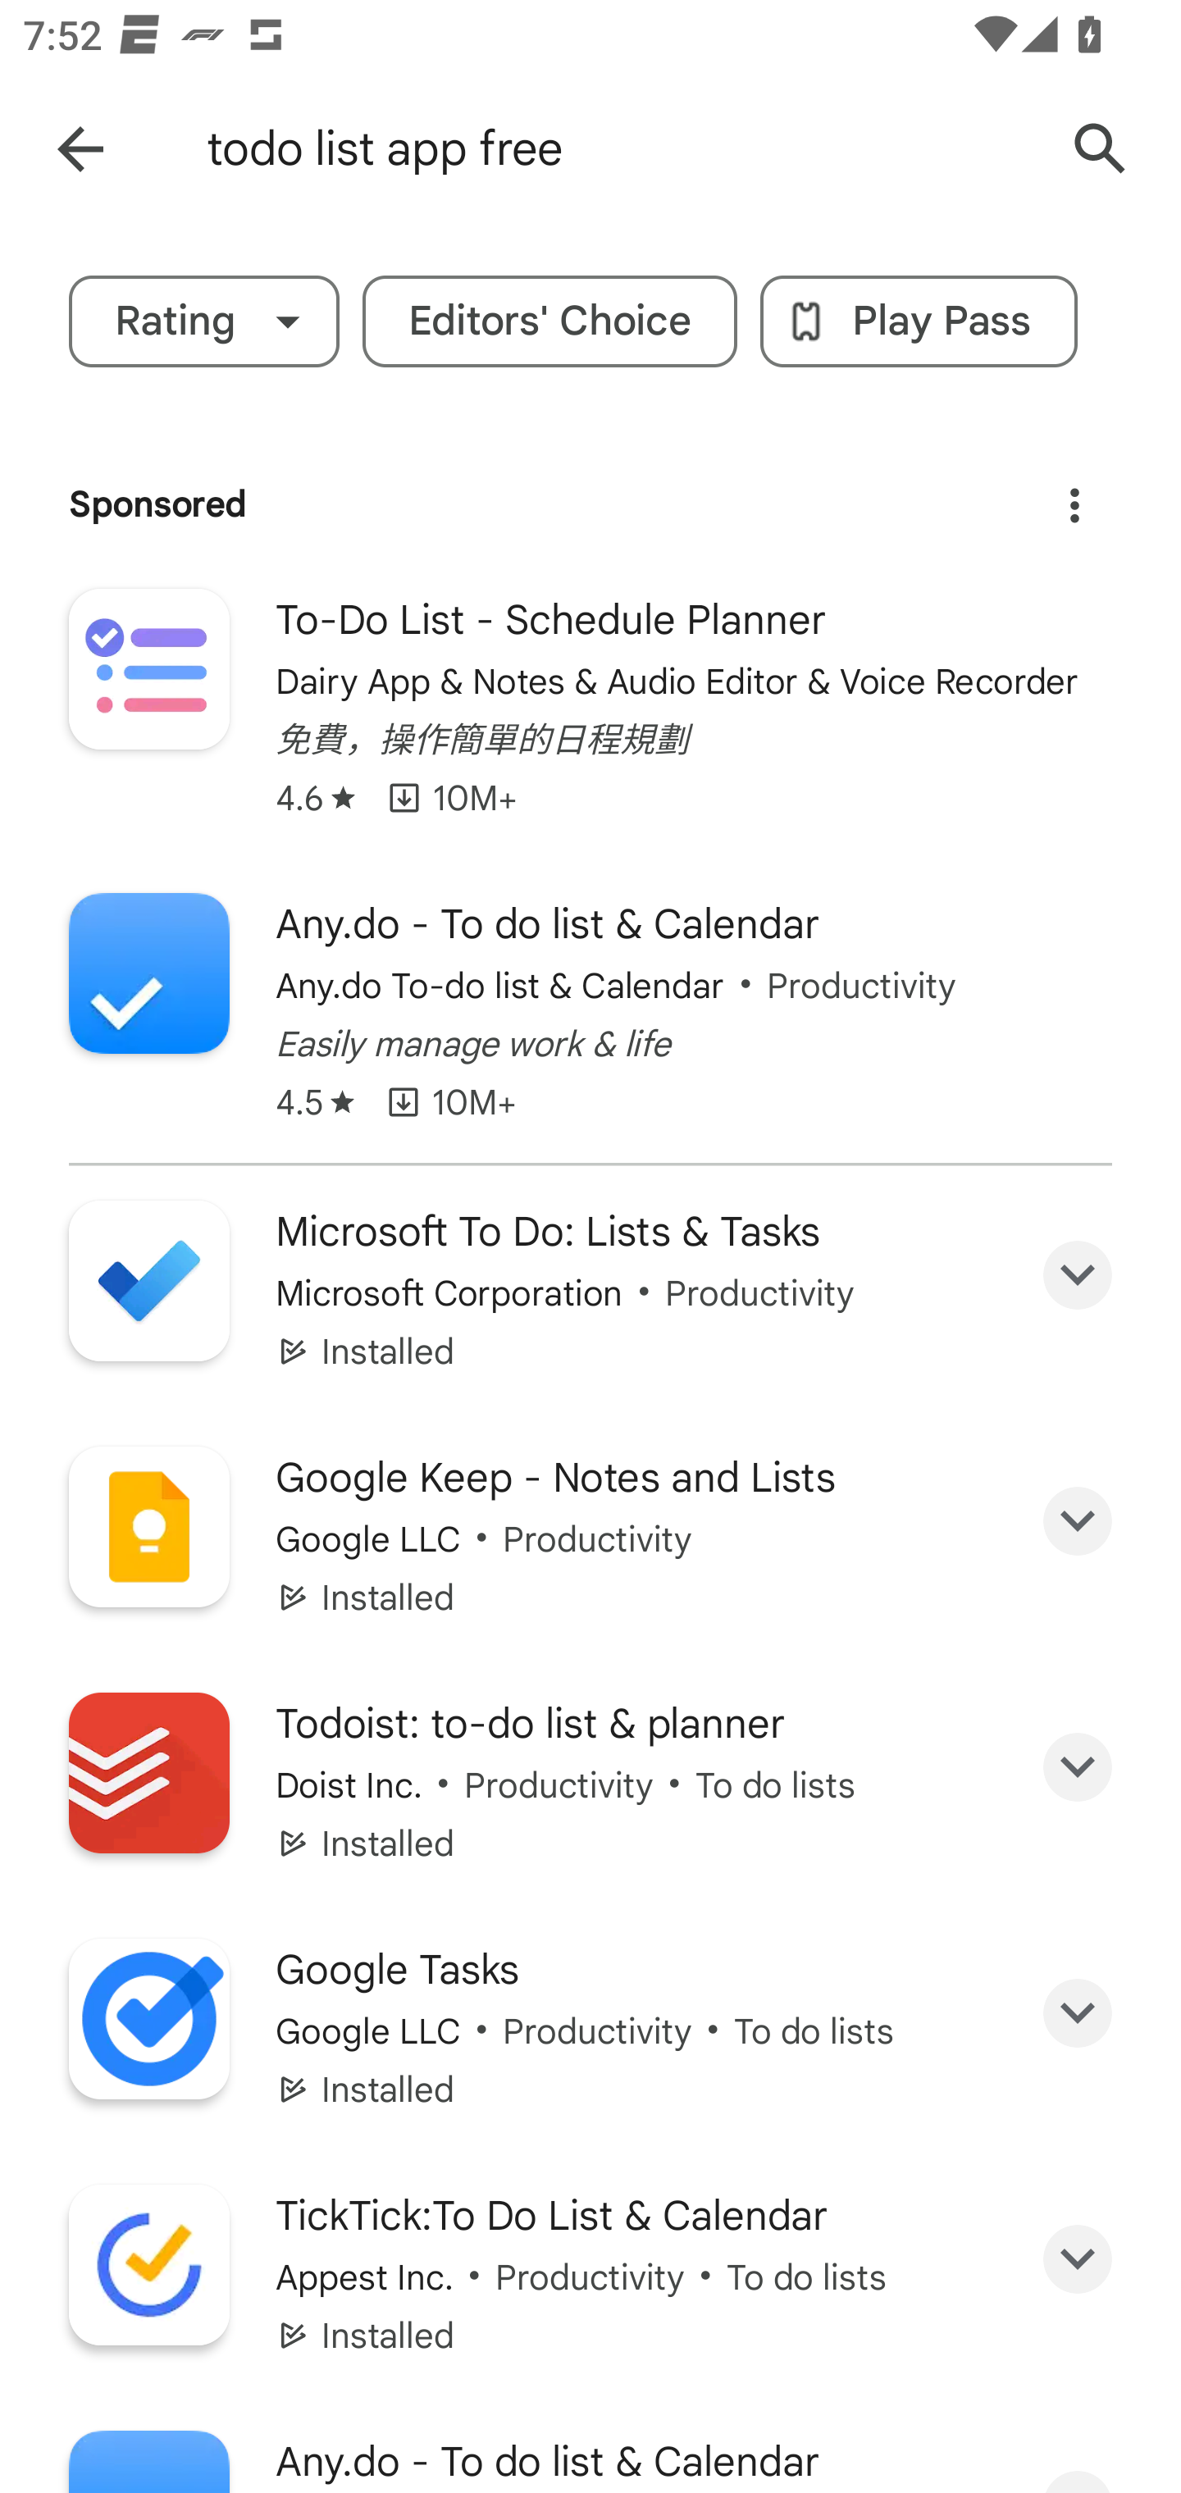  What do you see at coordinates (1078, 1522) in the screenshot?
I see `Expand content for Google Keep - Notes and Lists` at bounding box center [1078, 1522].